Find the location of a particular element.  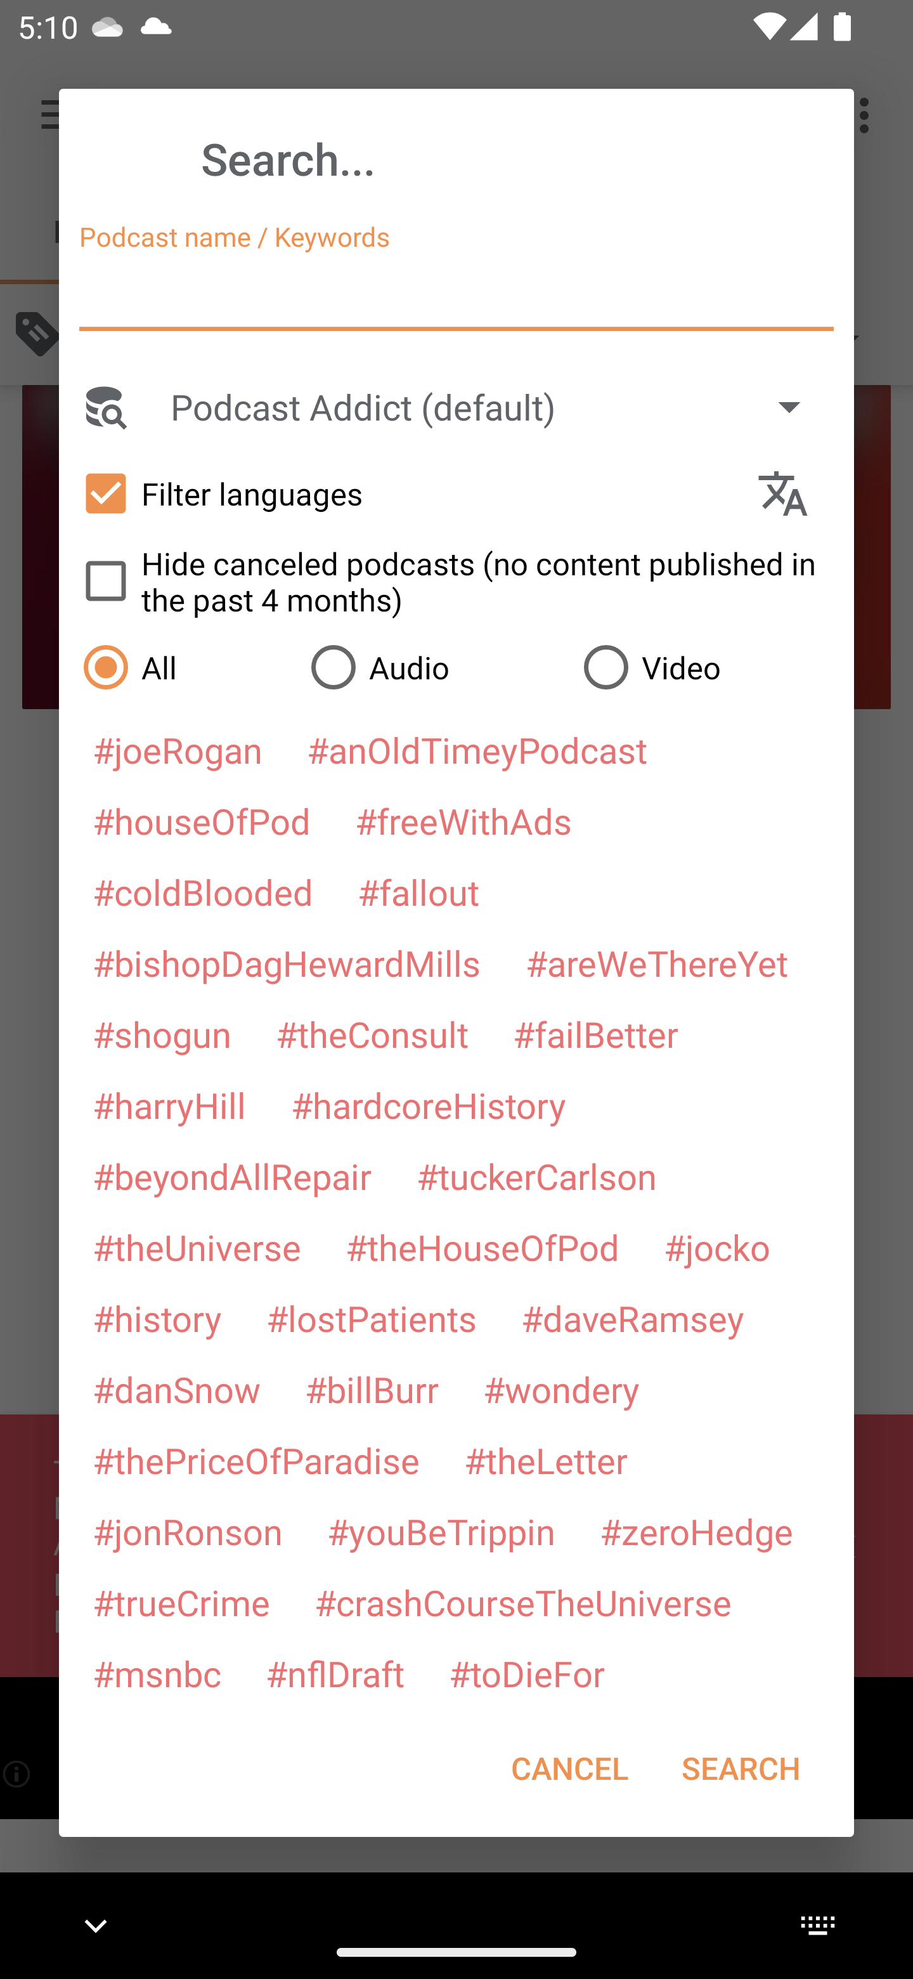

#jonRonson is located at coordinates (188, 1531).